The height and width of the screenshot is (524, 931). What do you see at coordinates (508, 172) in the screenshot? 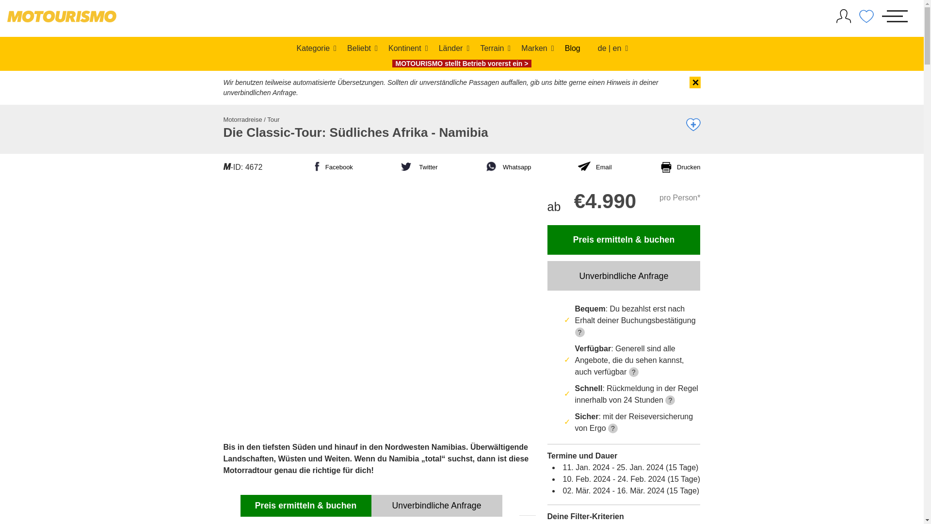
I see `WhatsApp` at bounding box center [508, 172].